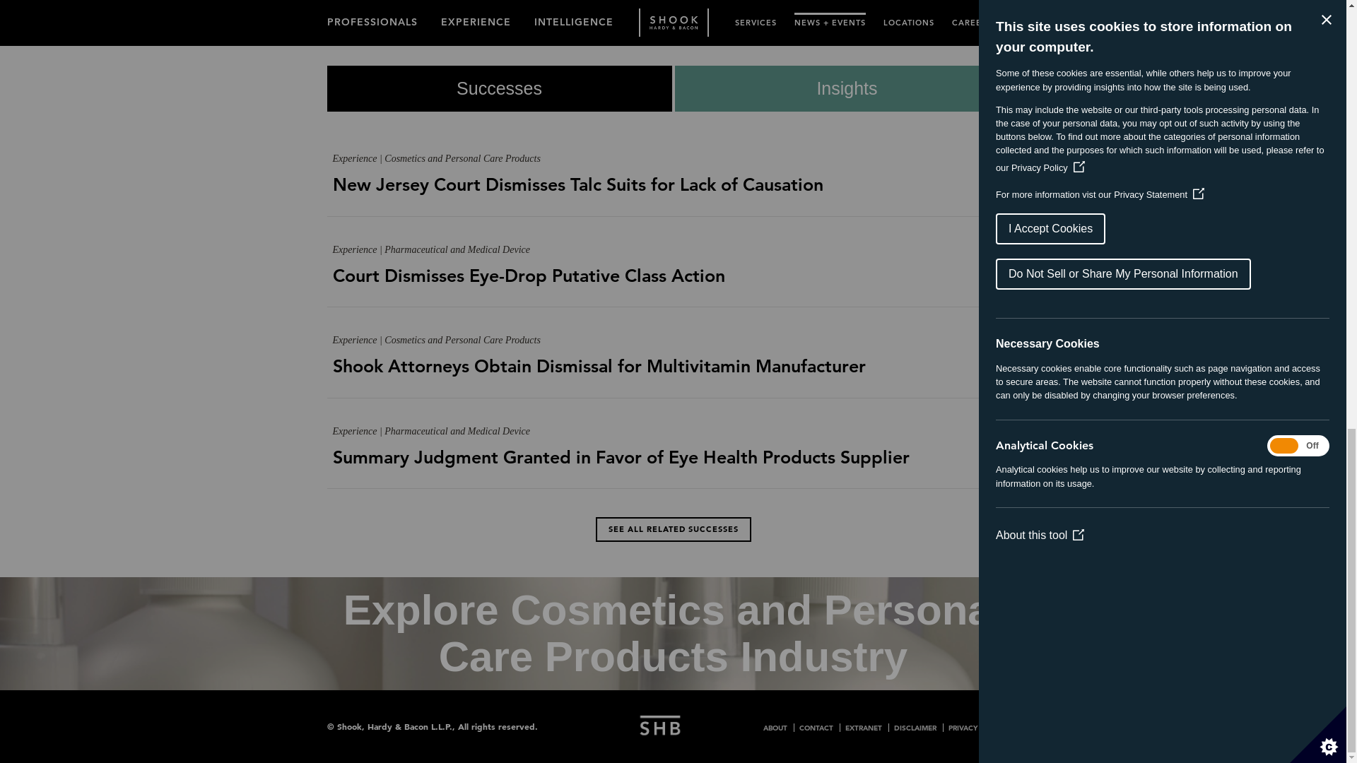 Image resolution: width=1357 pixels, height=763 pixels. What do you see at coordinates (673, 290) in the screenshot?
I see `Court Dismisses Eye-Drop Putative Class Action` at bounding box center [673, 290].